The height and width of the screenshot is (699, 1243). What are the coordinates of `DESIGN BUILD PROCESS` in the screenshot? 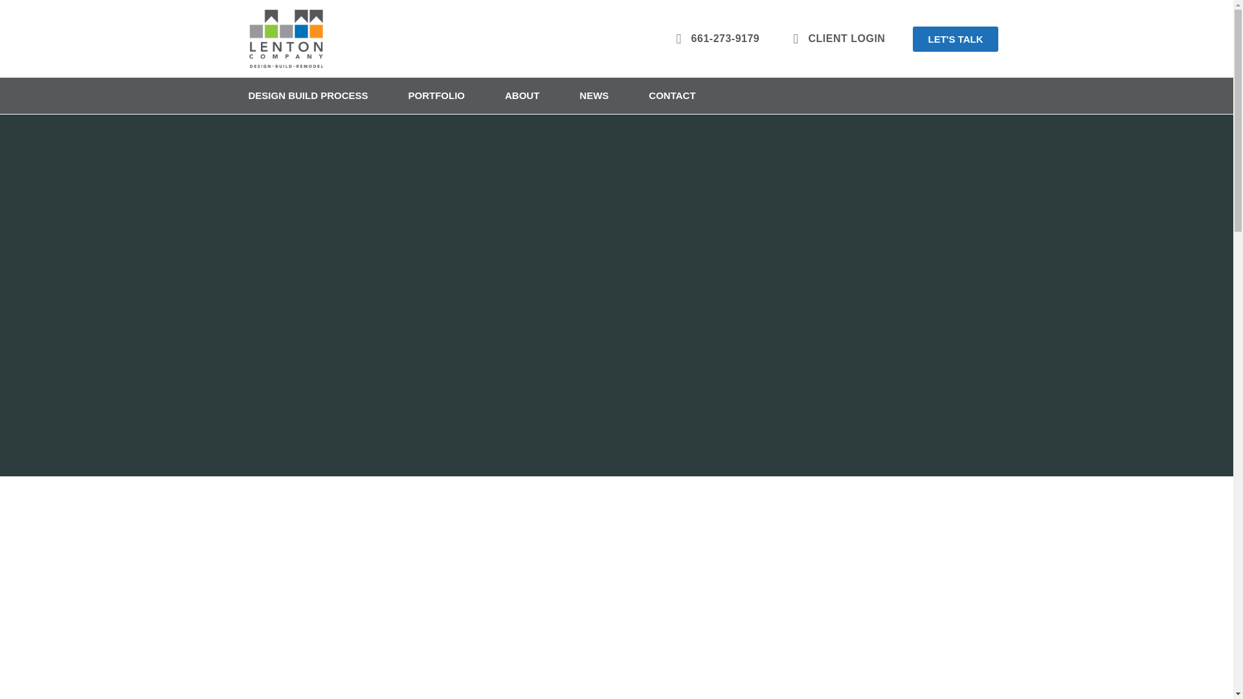 It's located at (308, 96).